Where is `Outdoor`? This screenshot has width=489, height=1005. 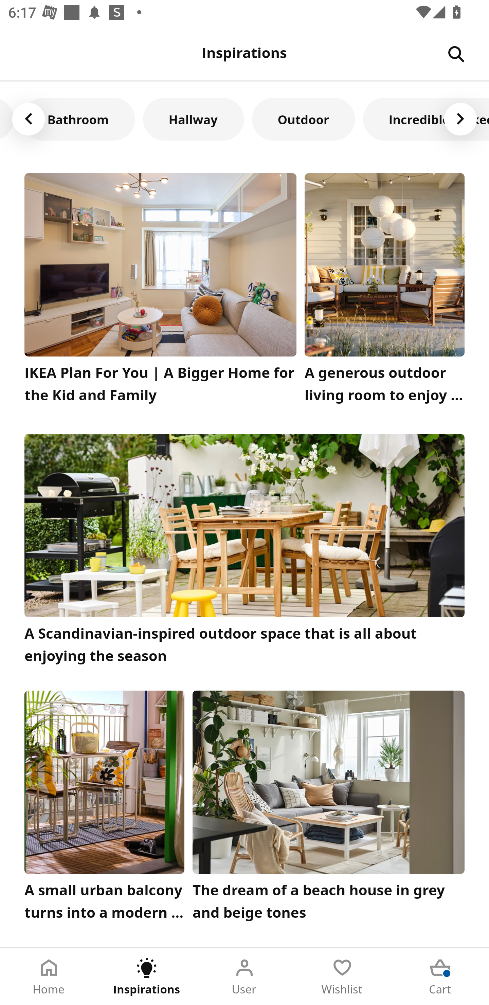 Outdoor is located at coordinates (303, 119).